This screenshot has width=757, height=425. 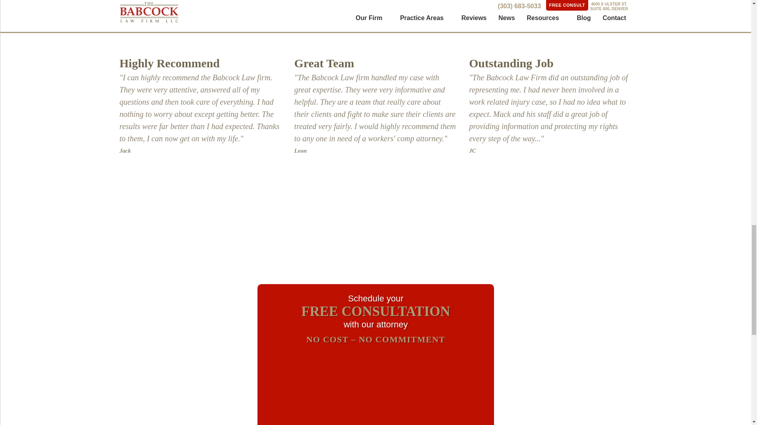 What do you see at coordinates (617, 201) in the screenshot?
I see `Enjuris Profile` at bounding box center [617, 201].